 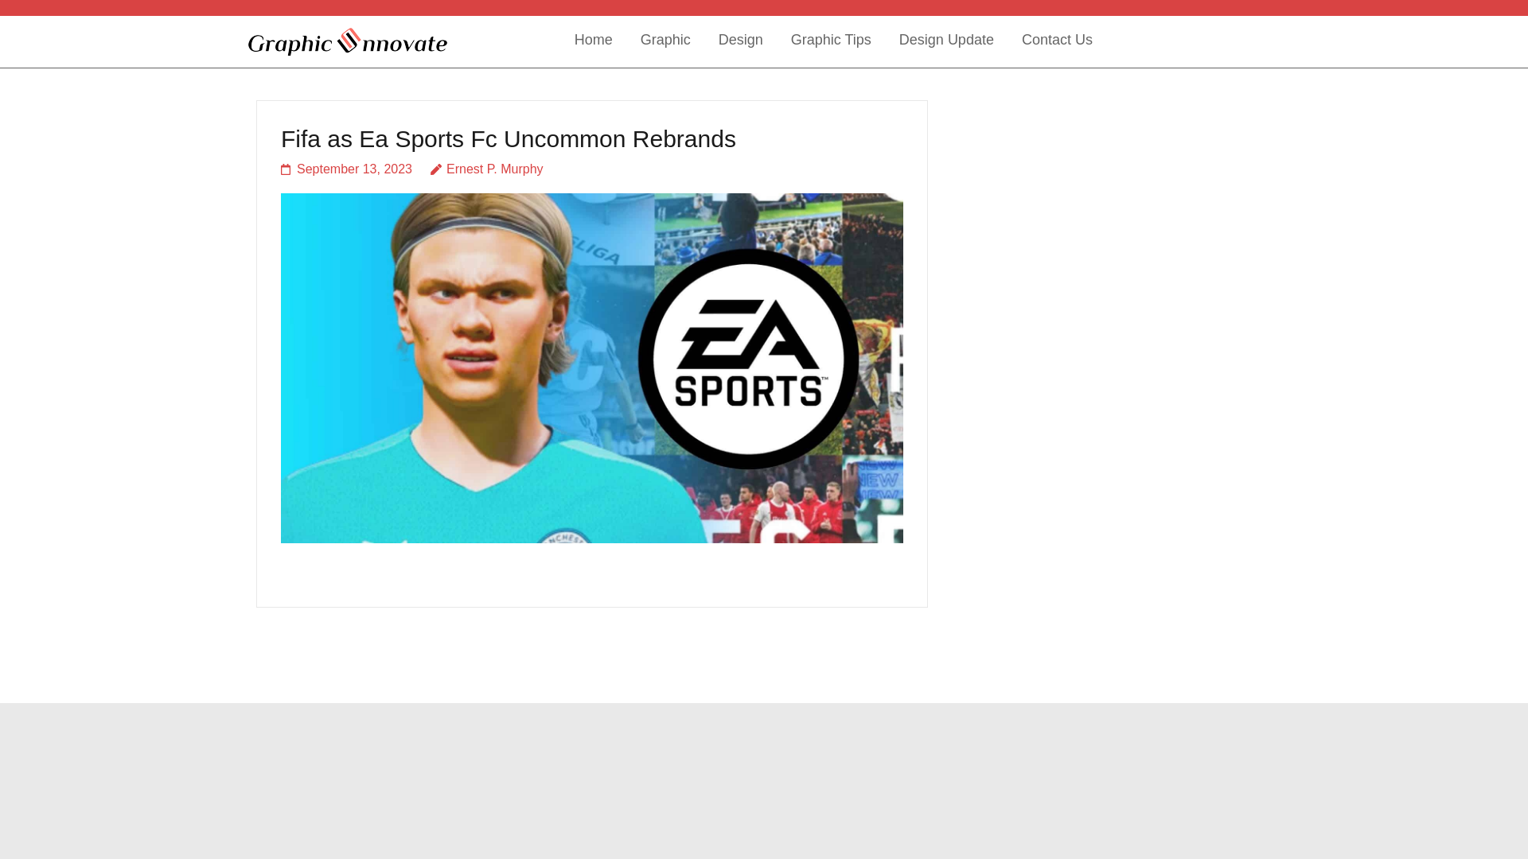 What do you see at coordinates (947, 41) in the screenshot?
I see `Design Update` at bounding box center [947, 41].